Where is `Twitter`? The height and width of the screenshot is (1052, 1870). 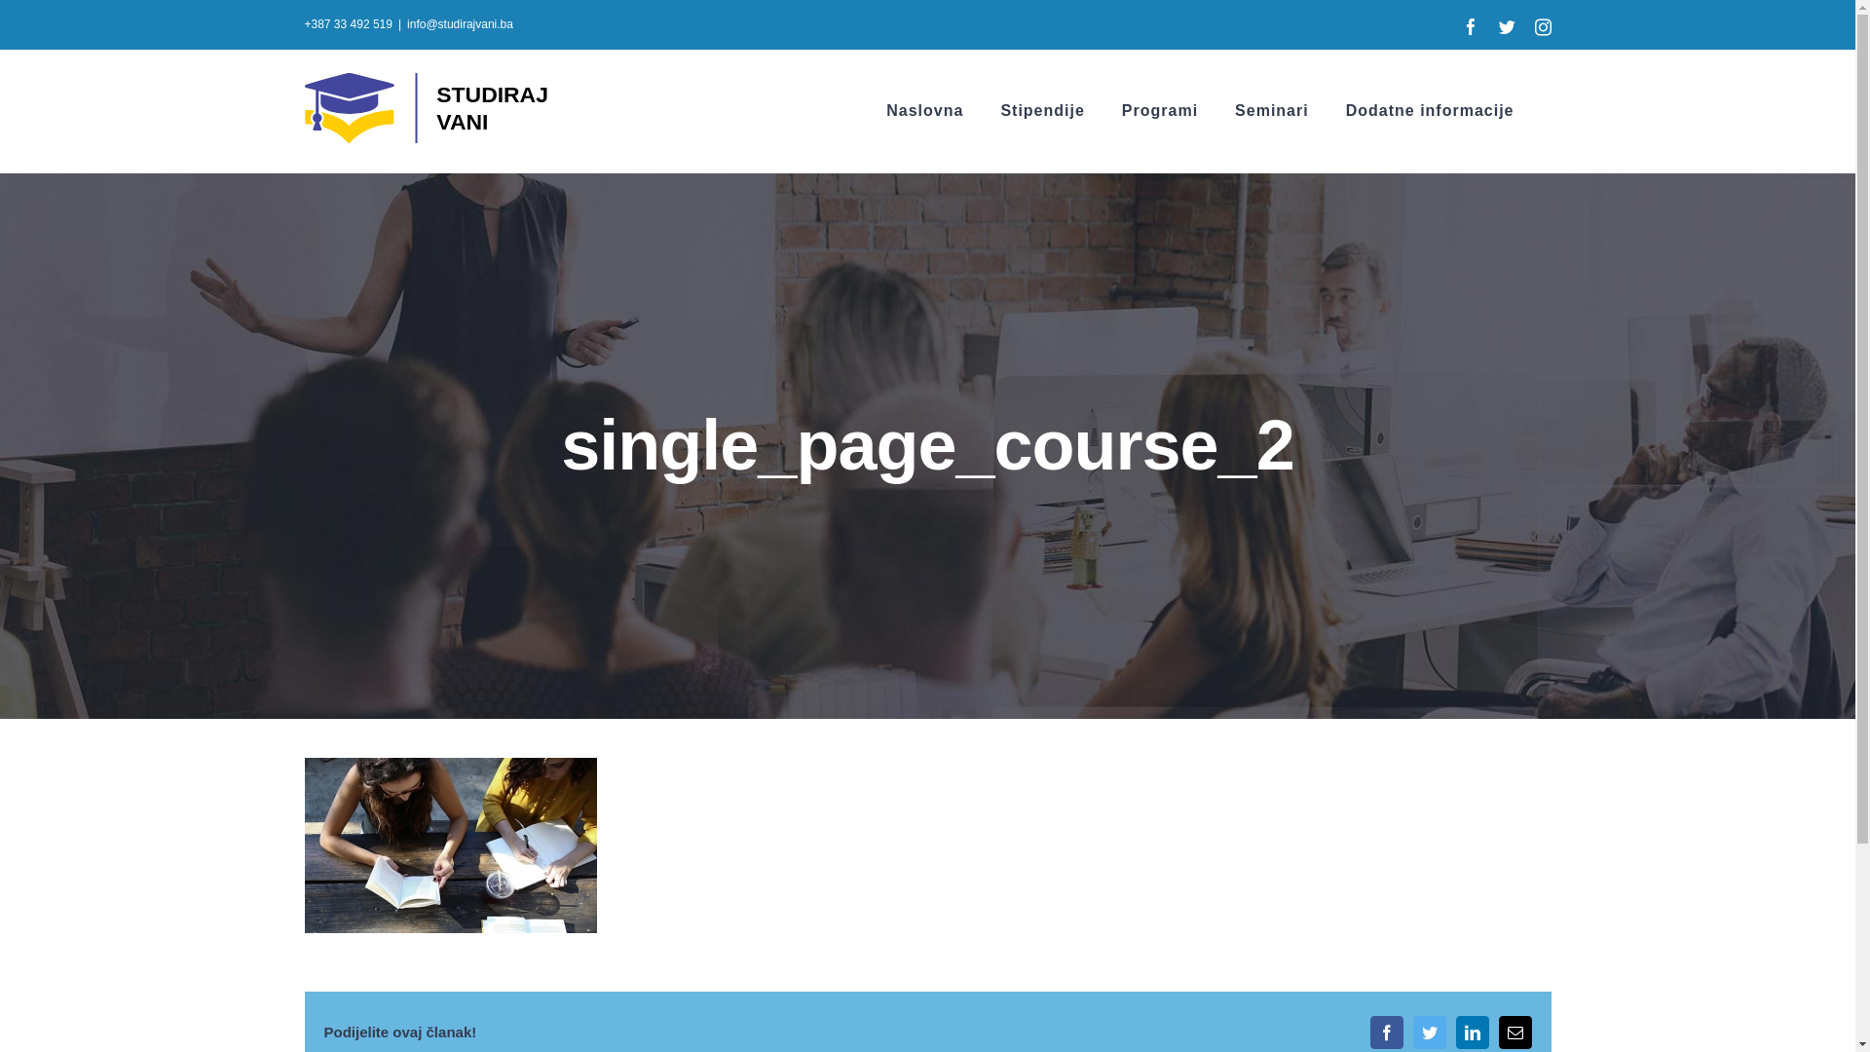 Twitter is located at coordinates (1506, 27).